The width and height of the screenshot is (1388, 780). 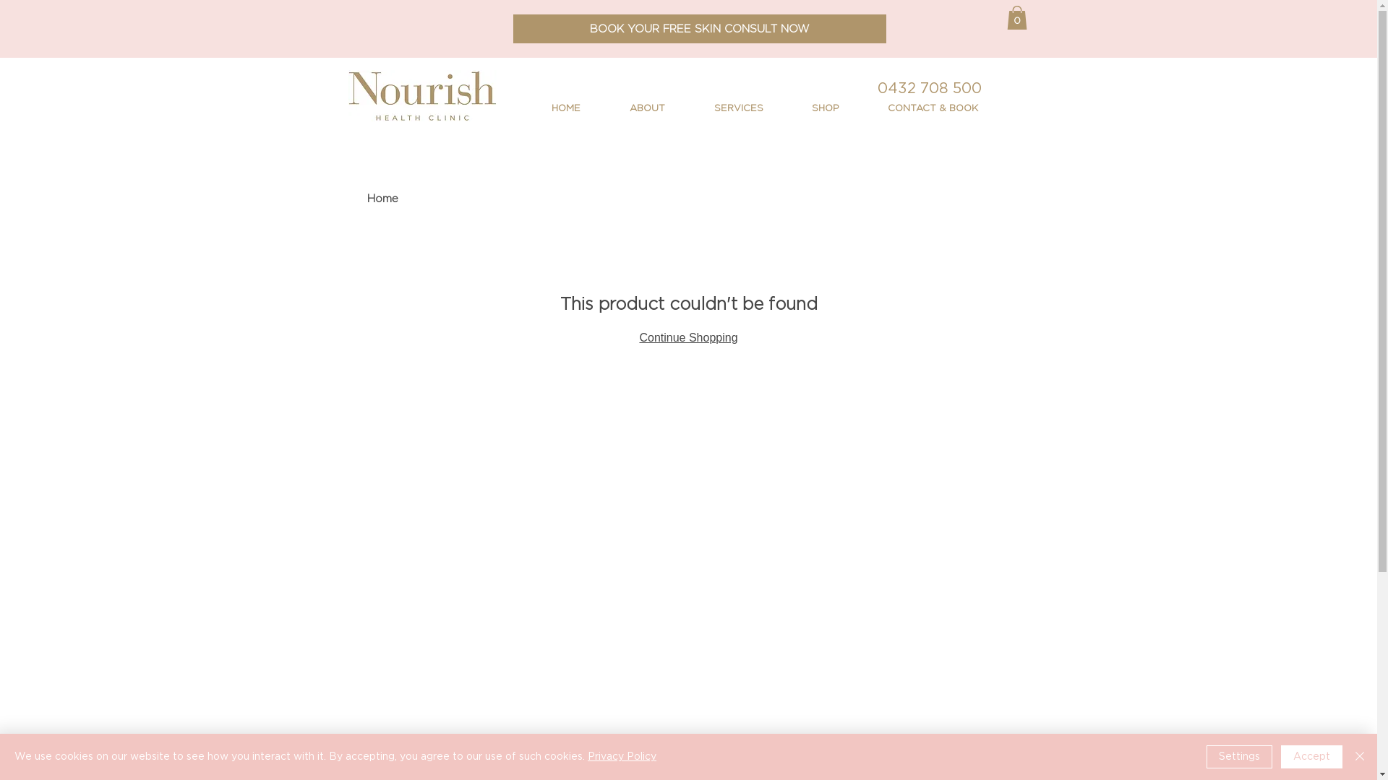 I want to click on Settings, so click(x=1239, y=757).